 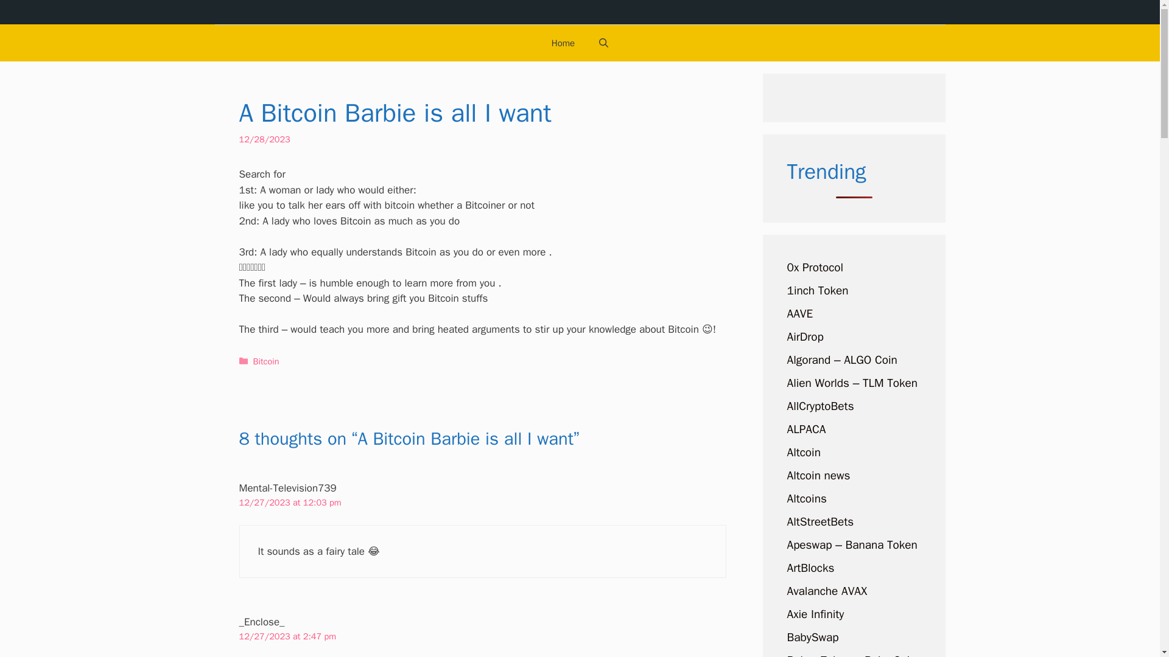 What do you see at coordinates (806, 498) in the screenshot?
I see `Altcoins` at bounding box center [806, 498].